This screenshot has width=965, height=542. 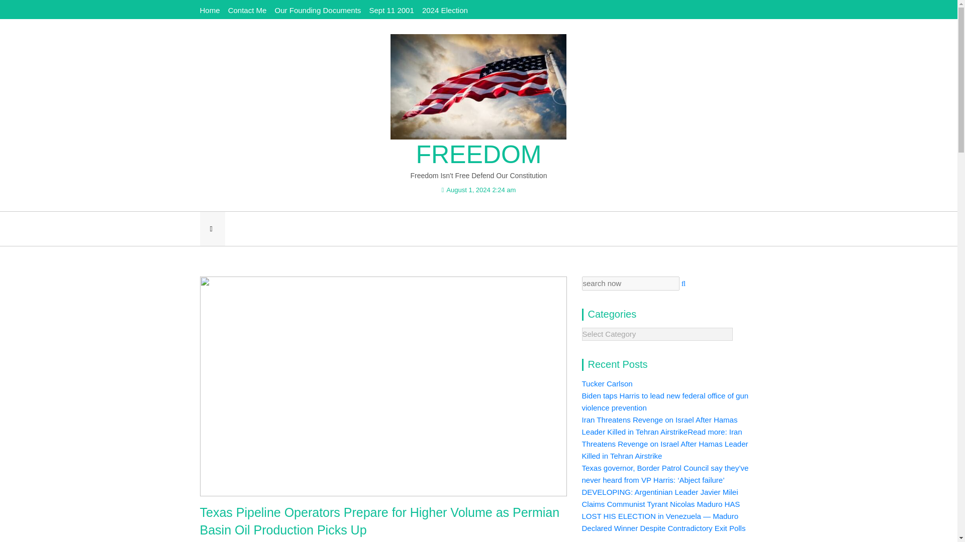 What do you see at coordinates (318, 10) in the screenshot?
I see `Our Founding Documents` at bounding box center [318, 10].